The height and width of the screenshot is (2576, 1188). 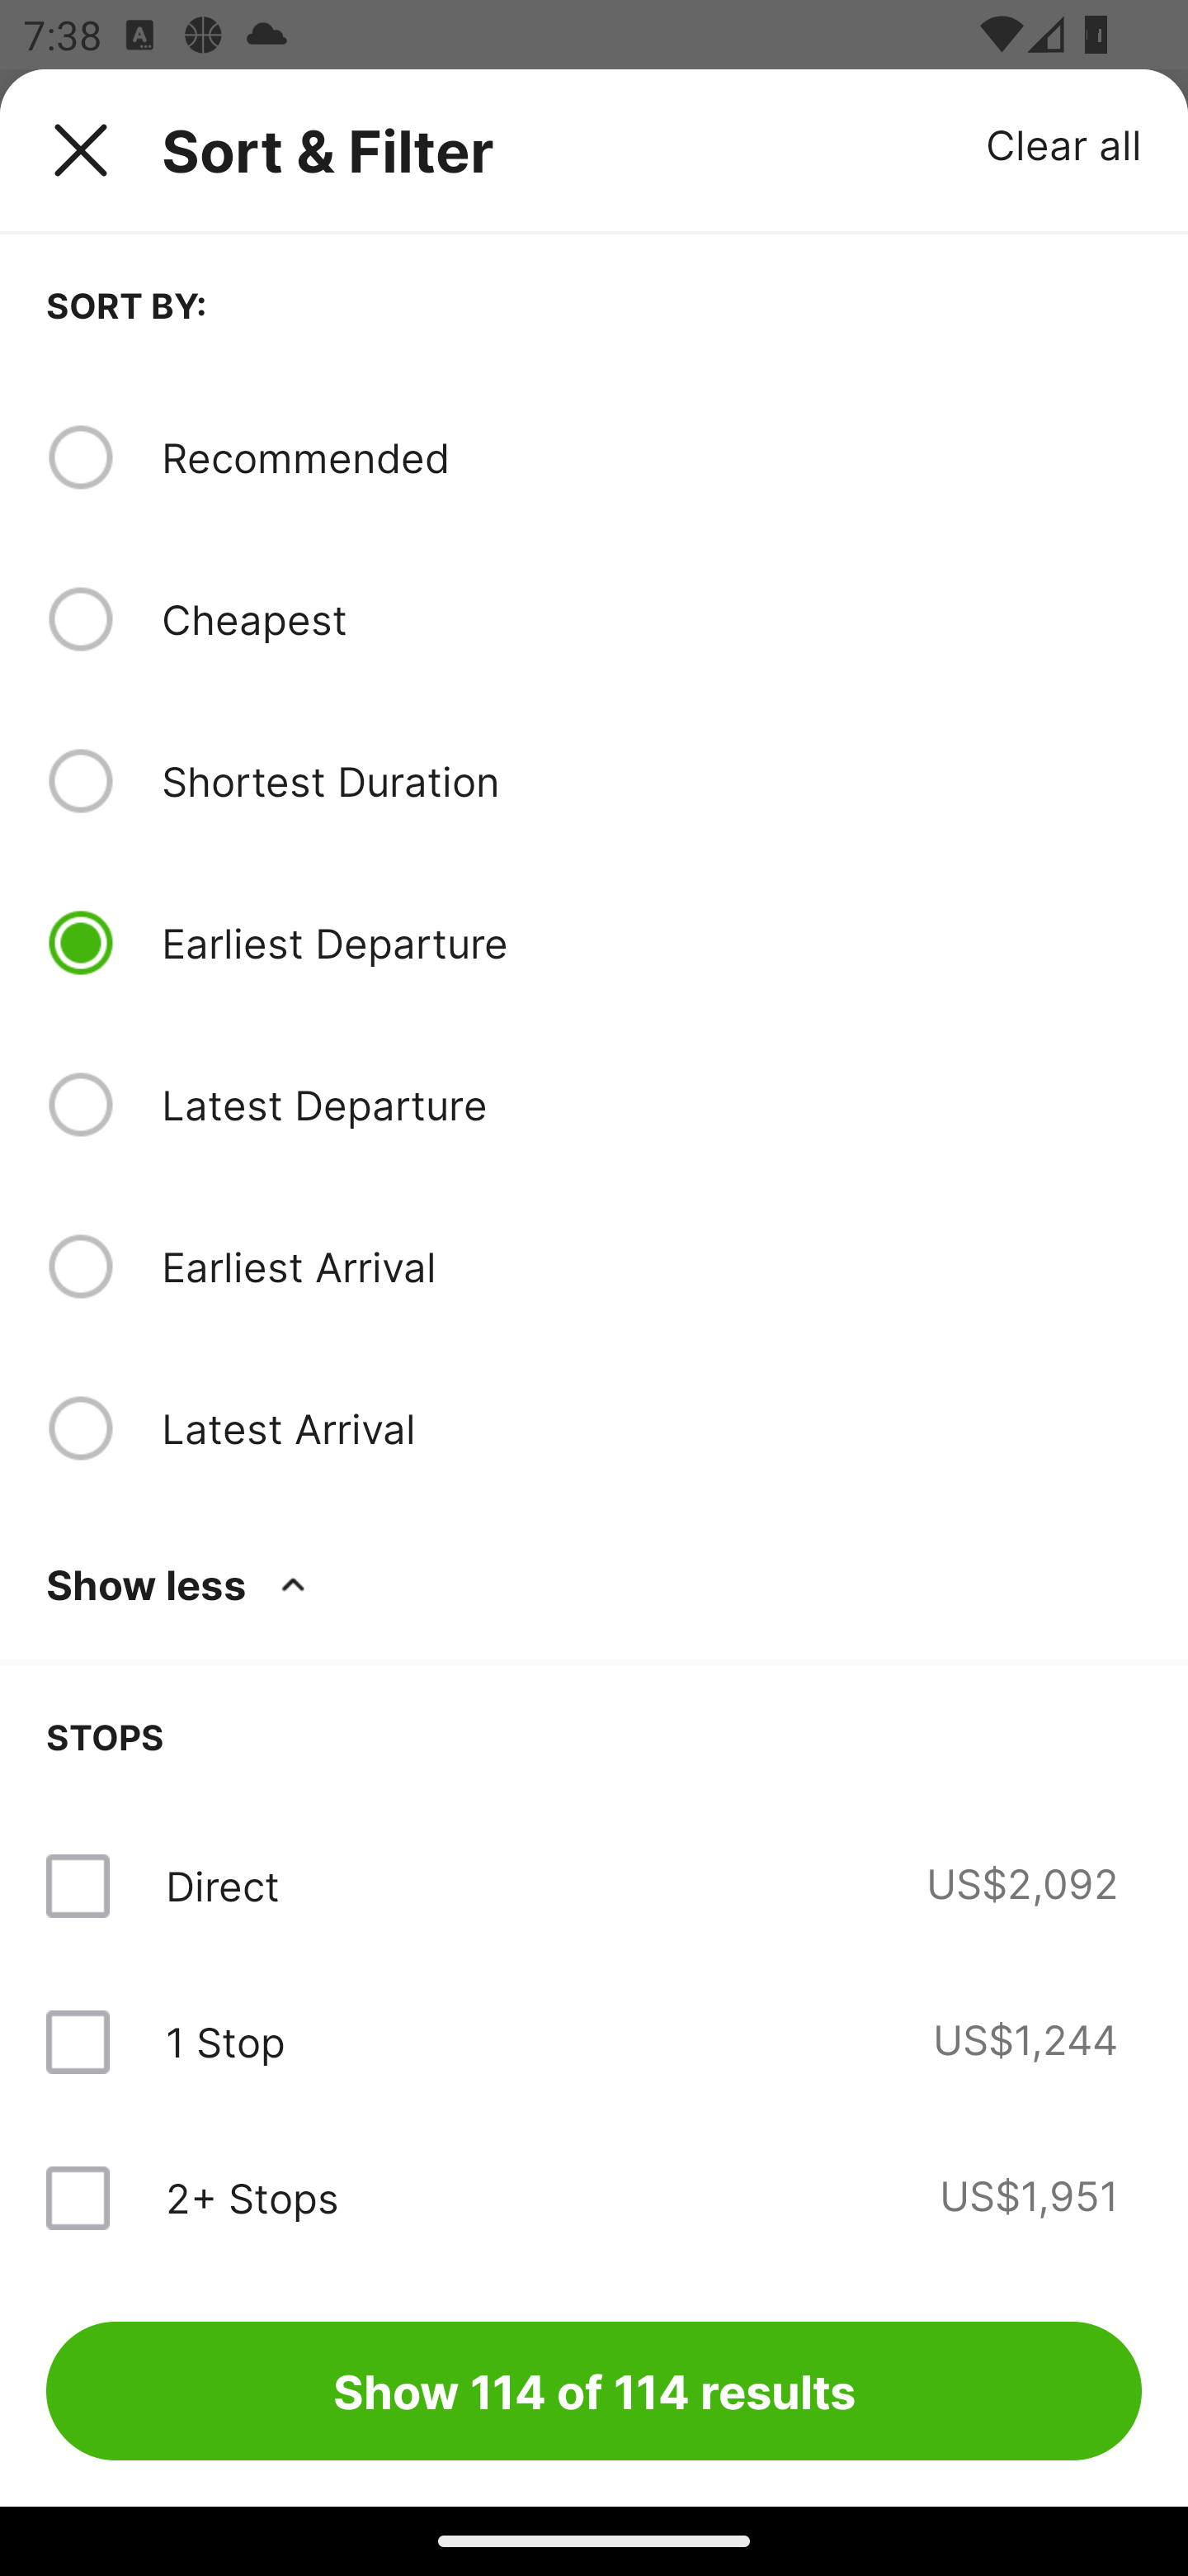 What do you see at coordinates (651, 619) in the screenshot?
I see `Cheapest` at bounding box center [651, 619].